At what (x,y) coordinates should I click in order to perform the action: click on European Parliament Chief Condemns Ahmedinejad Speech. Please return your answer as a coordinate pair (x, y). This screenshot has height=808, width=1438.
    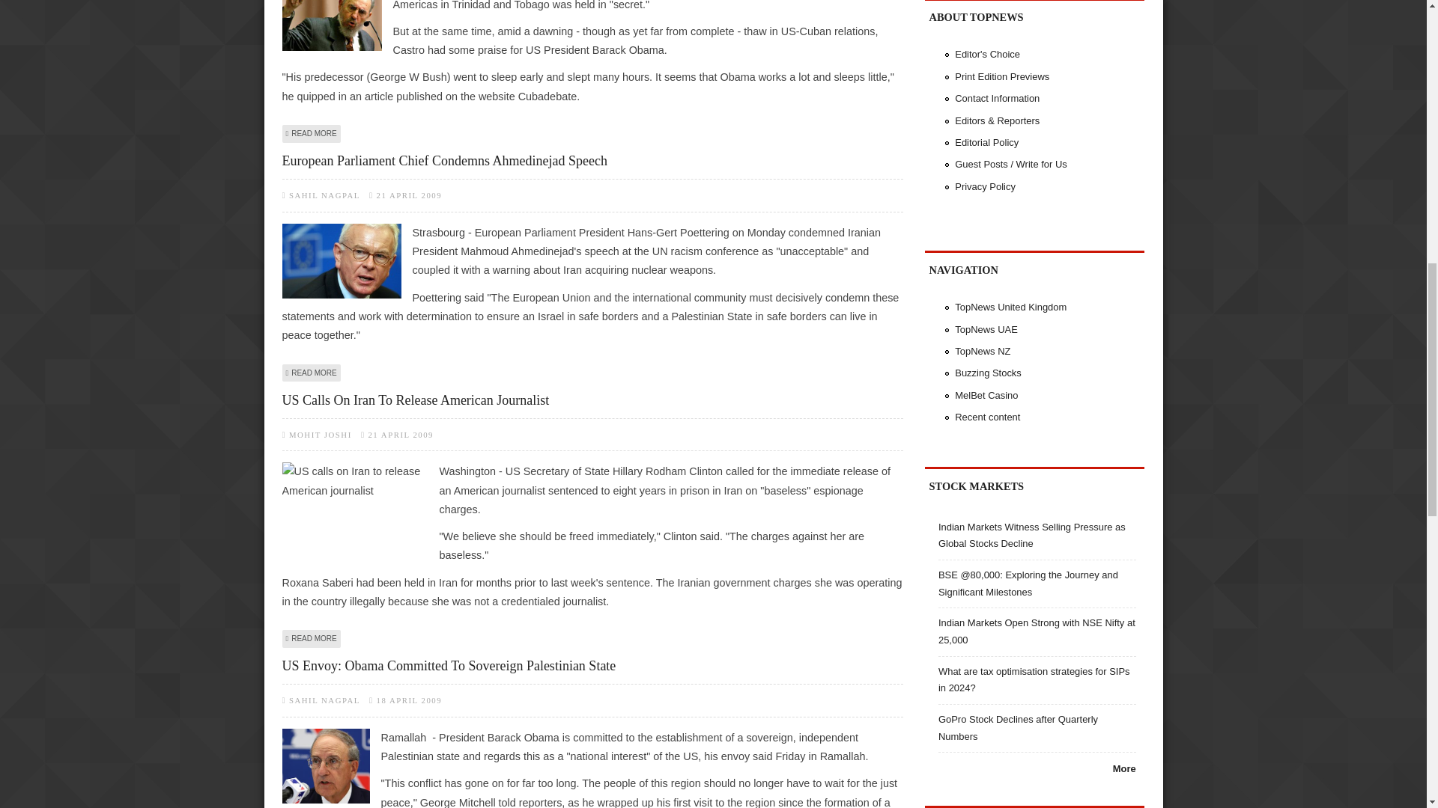
    Looking at the image, I should click on (592, 160).